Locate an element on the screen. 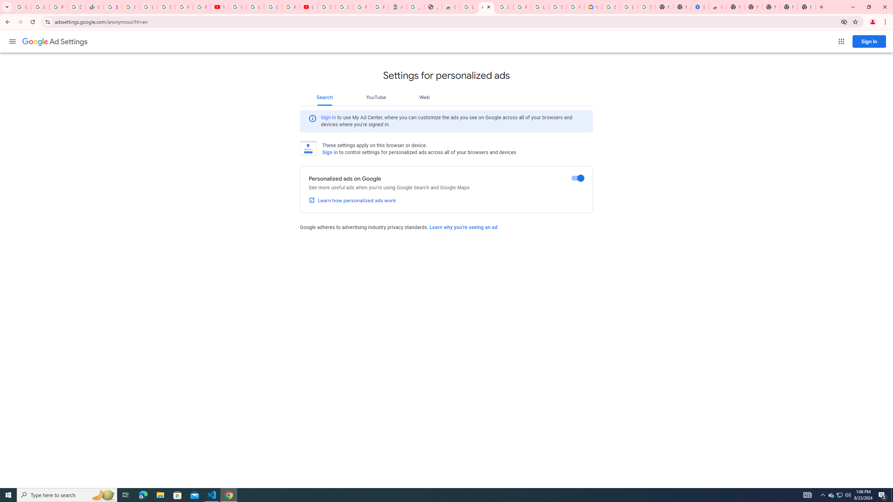  New Tab is located at coordinates (806, 7).